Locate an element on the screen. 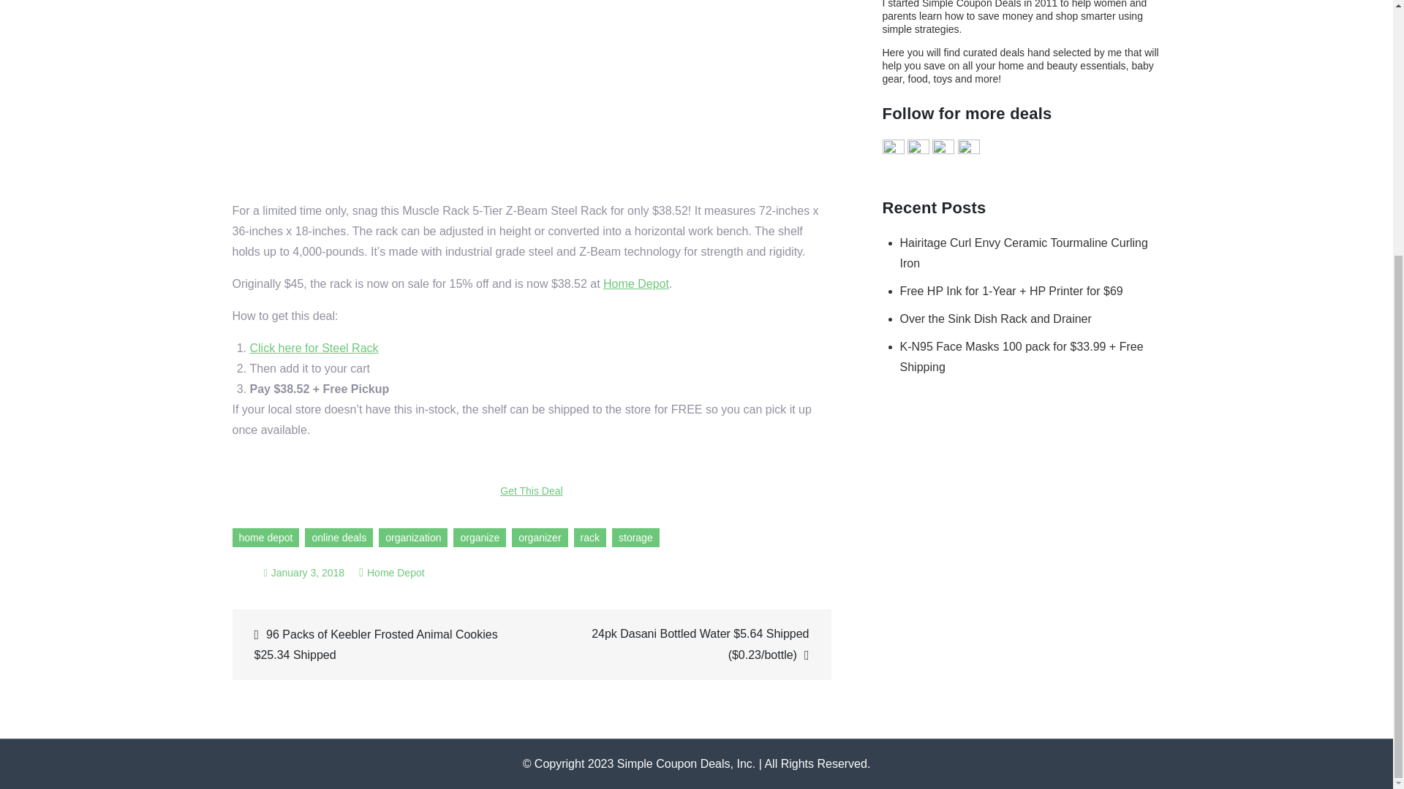 The height and width of the screenshot is (789, 1404). Home Depot is located at coordinates (636, 283).